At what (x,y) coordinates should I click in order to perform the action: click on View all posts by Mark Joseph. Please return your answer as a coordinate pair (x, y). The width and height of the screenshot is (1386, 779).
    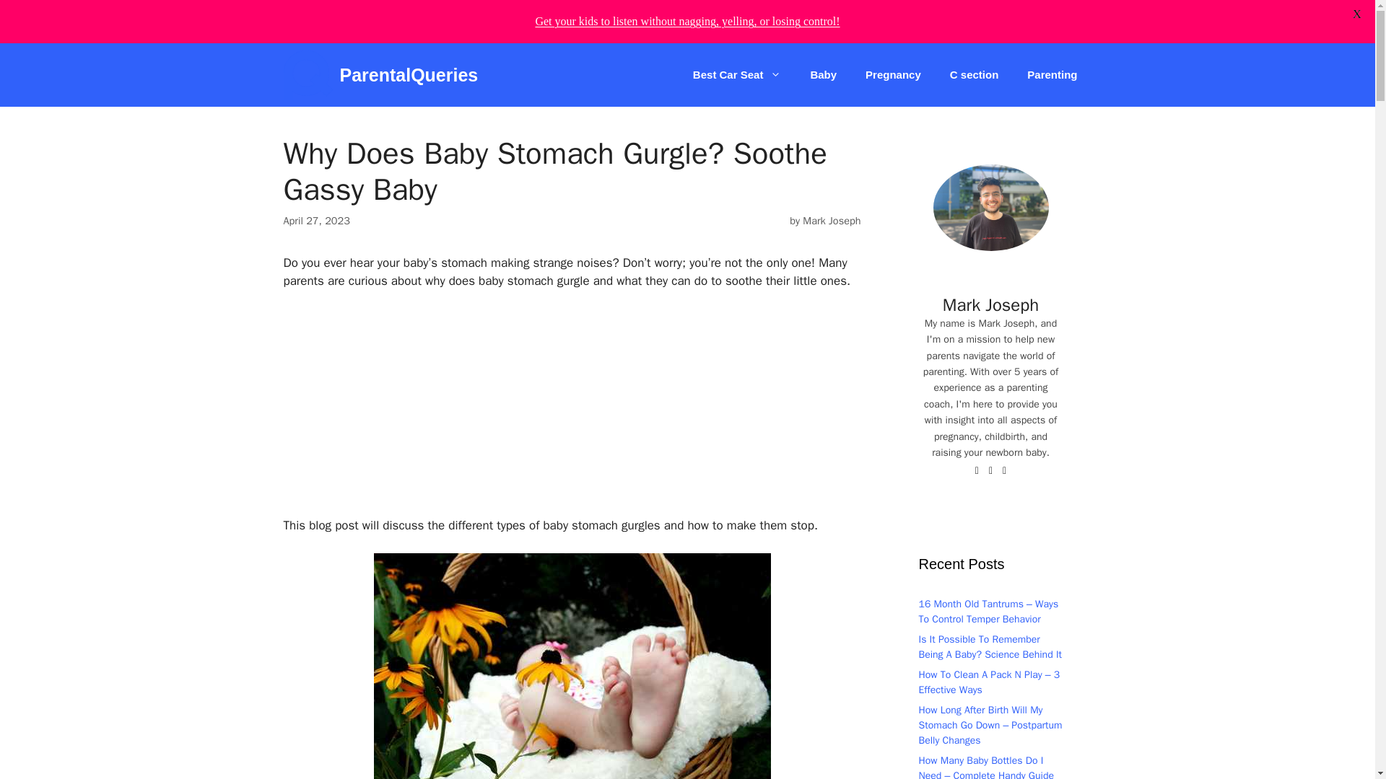
    Looking at the image, I should click on (832, 221).